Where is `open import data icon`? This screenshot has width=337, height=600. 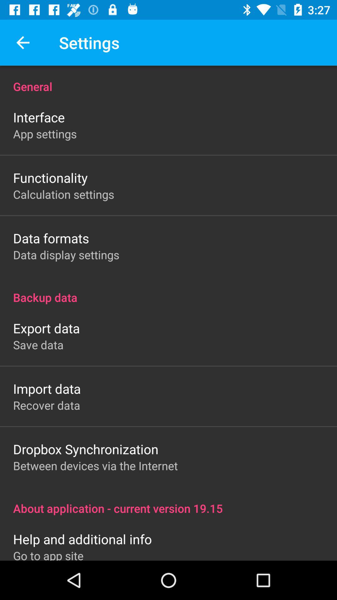
open import data icon is located at coordinates (47, 389).